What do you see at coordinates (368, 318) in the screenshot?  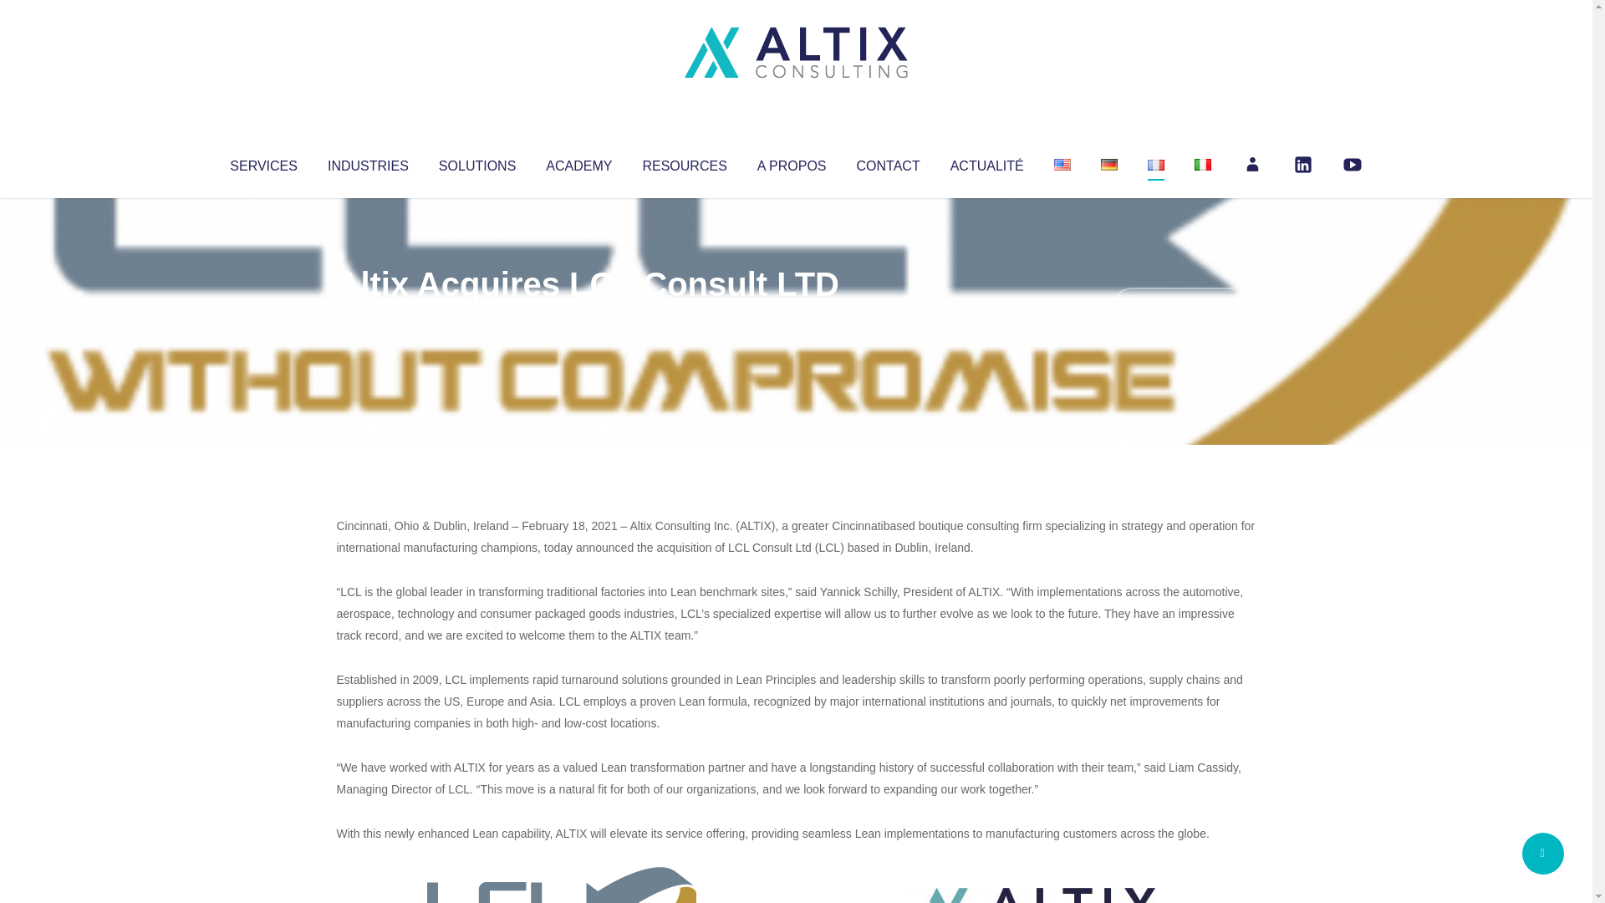 I see `Altix` at bounding box center [368, 318].